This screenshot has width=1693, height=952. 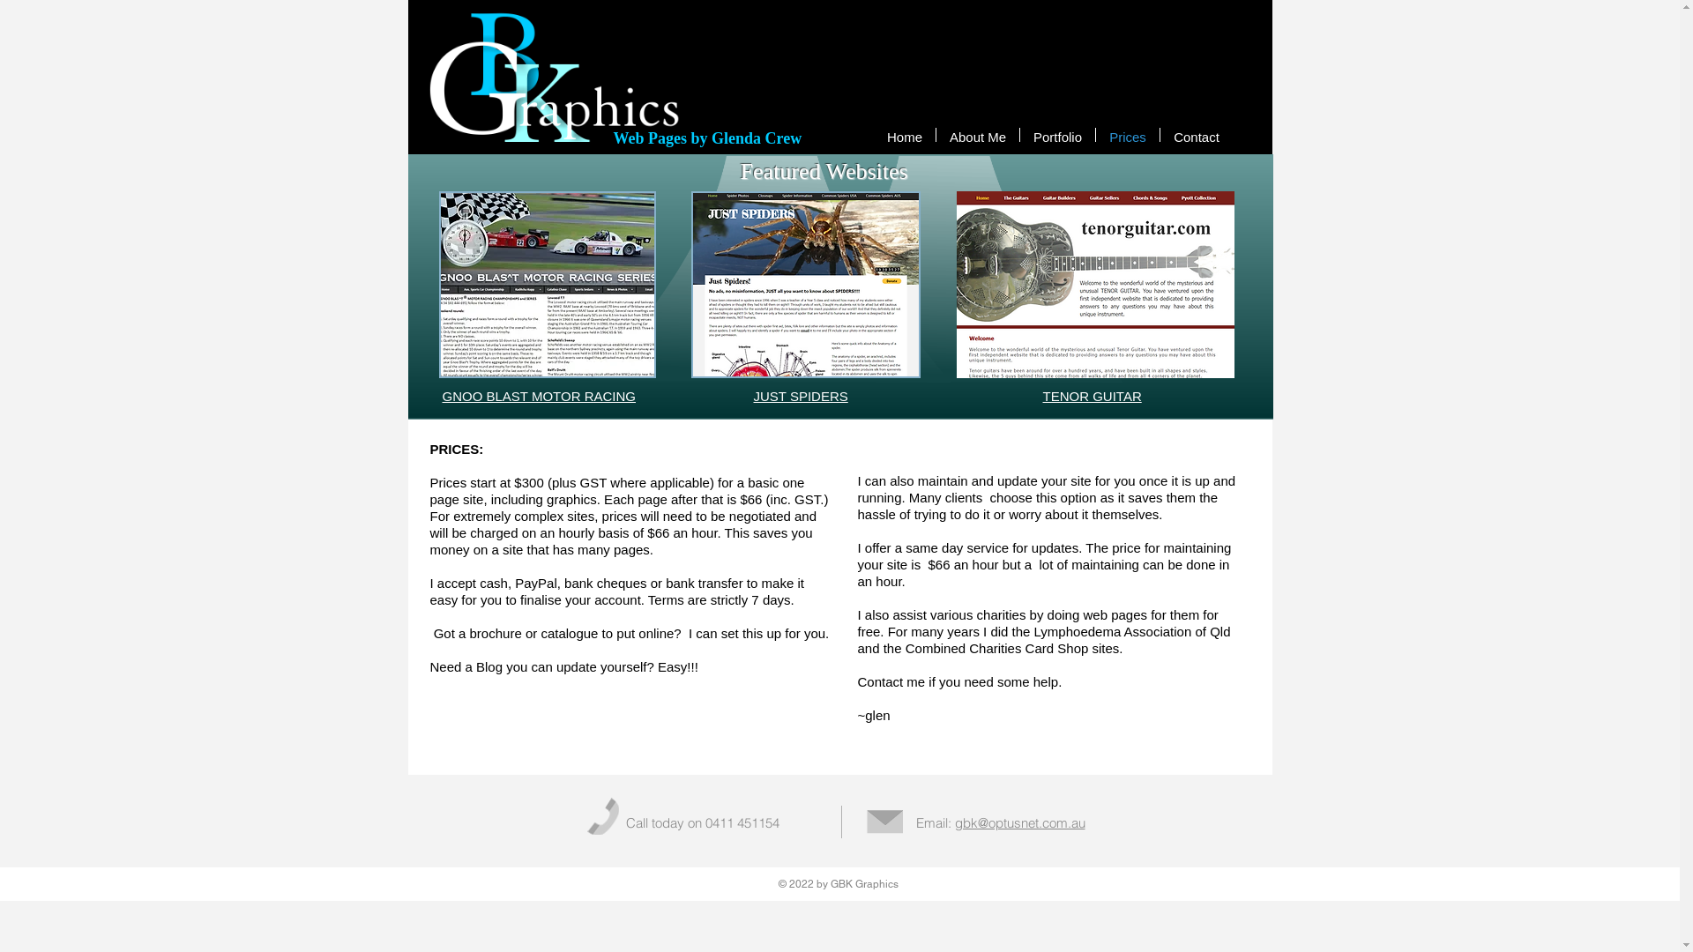 What do you see at coordinates (1019, 823) in the screenshot?
I see `gbk@optusnet.com.au` at bounding box center [1019, 823].